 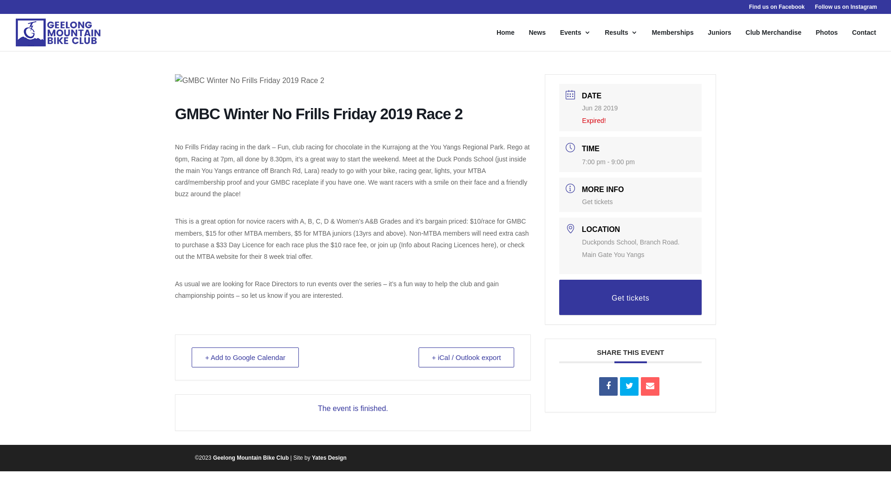 I want to click on Get tickets, so click(x=597, y=202).